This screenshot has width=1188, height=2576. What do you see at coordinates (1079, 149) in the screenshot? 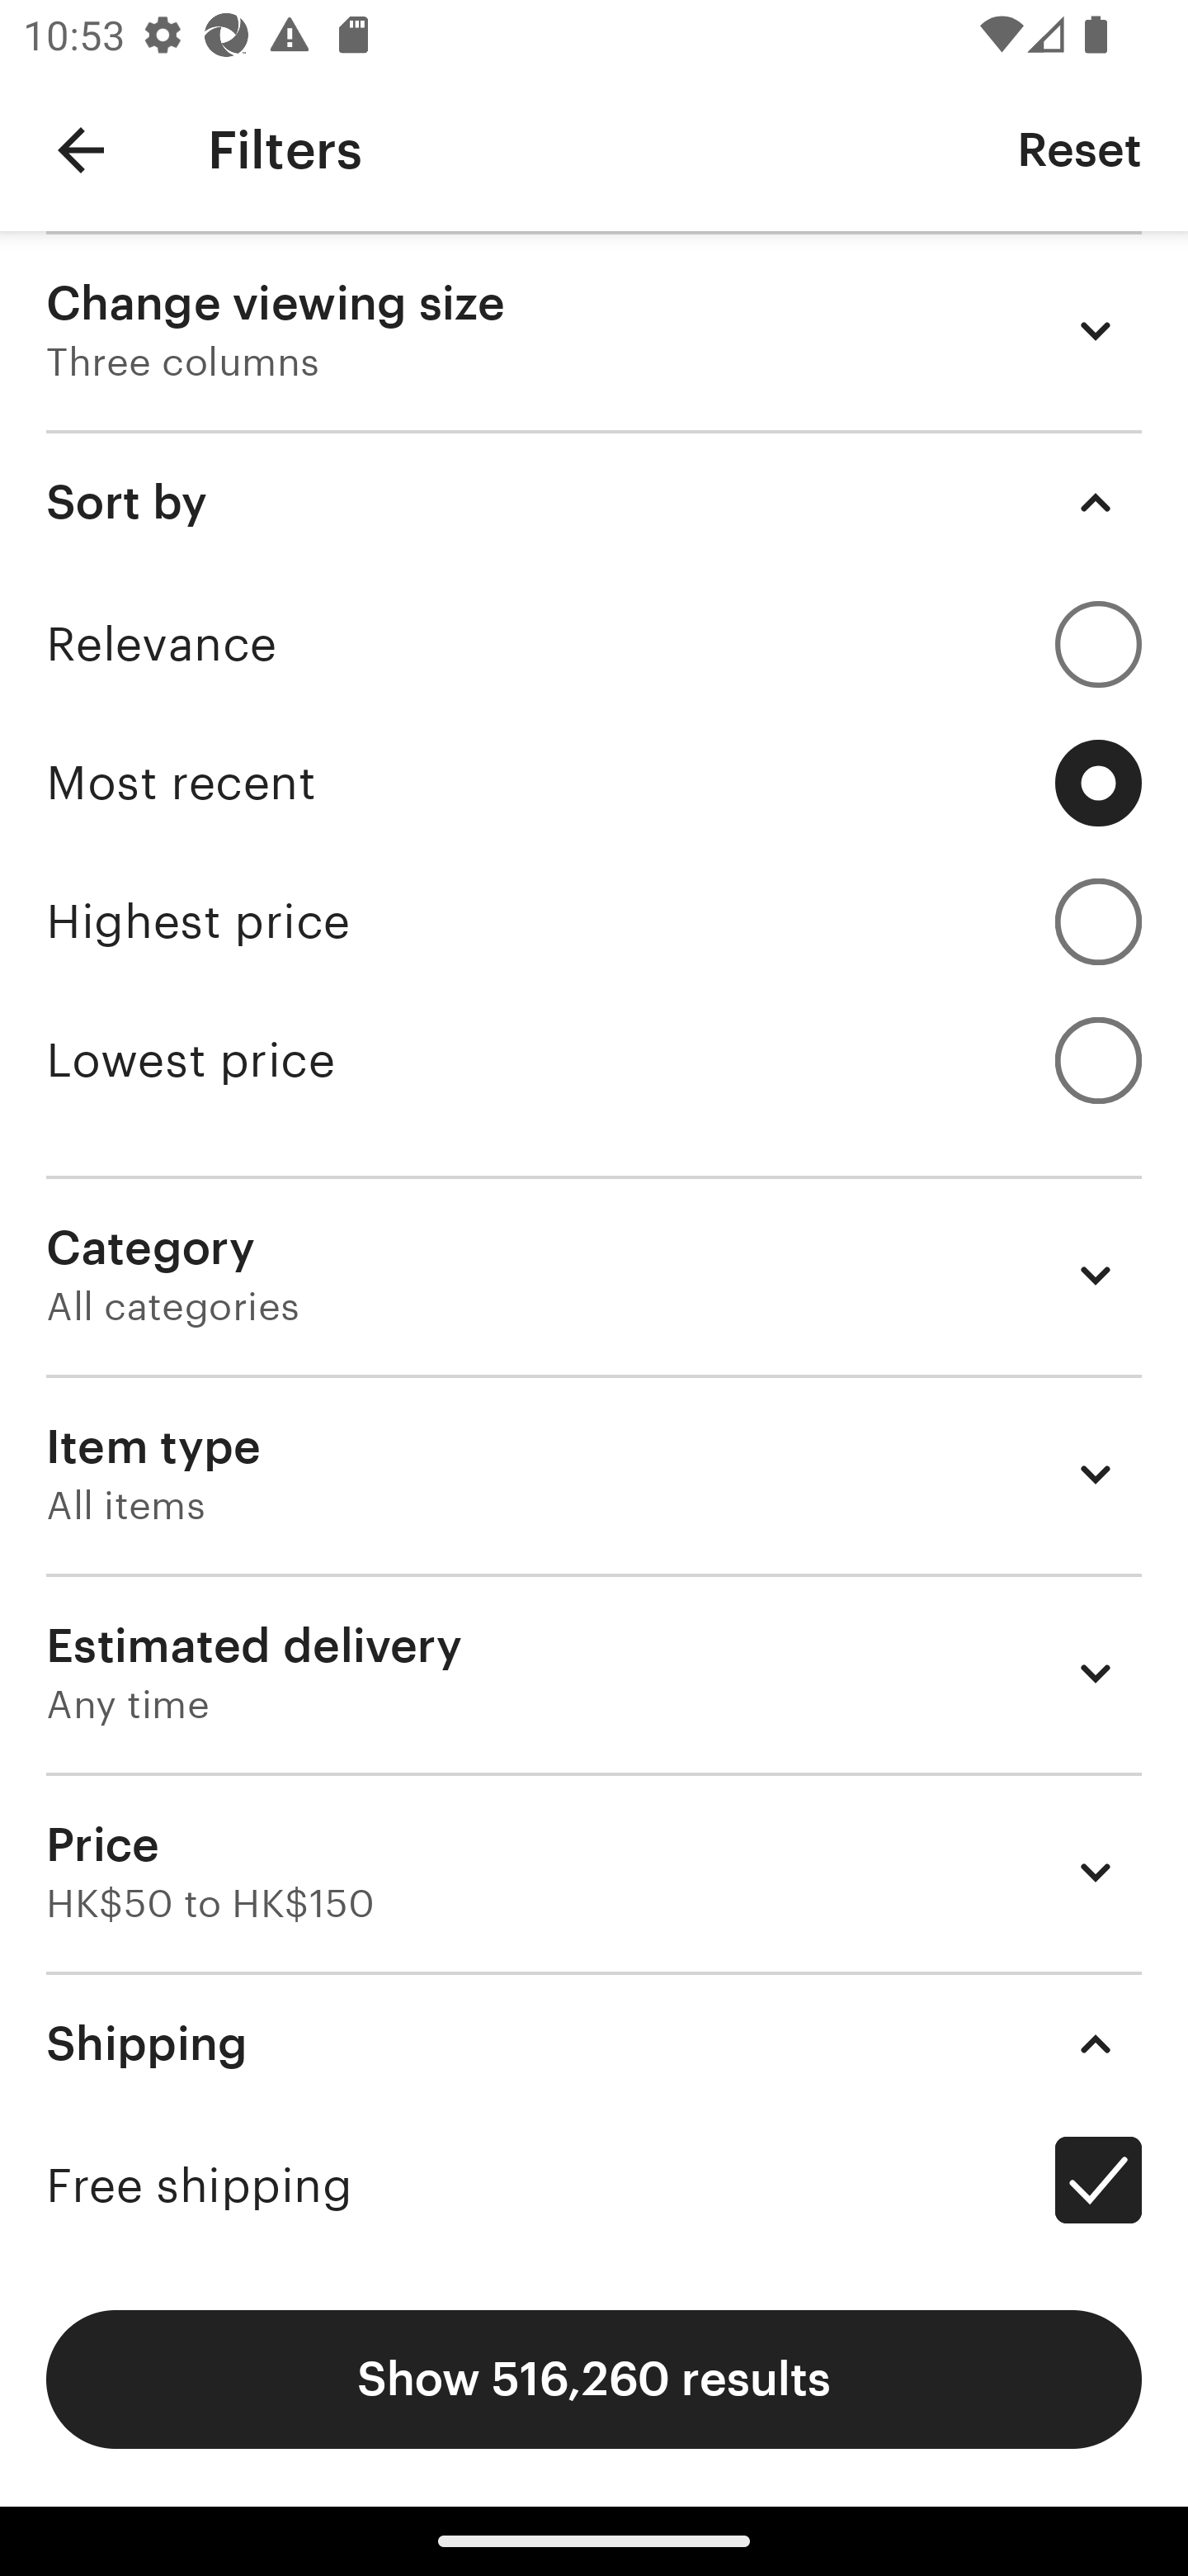
I see `Reset` at bounding box center [1079, 149].